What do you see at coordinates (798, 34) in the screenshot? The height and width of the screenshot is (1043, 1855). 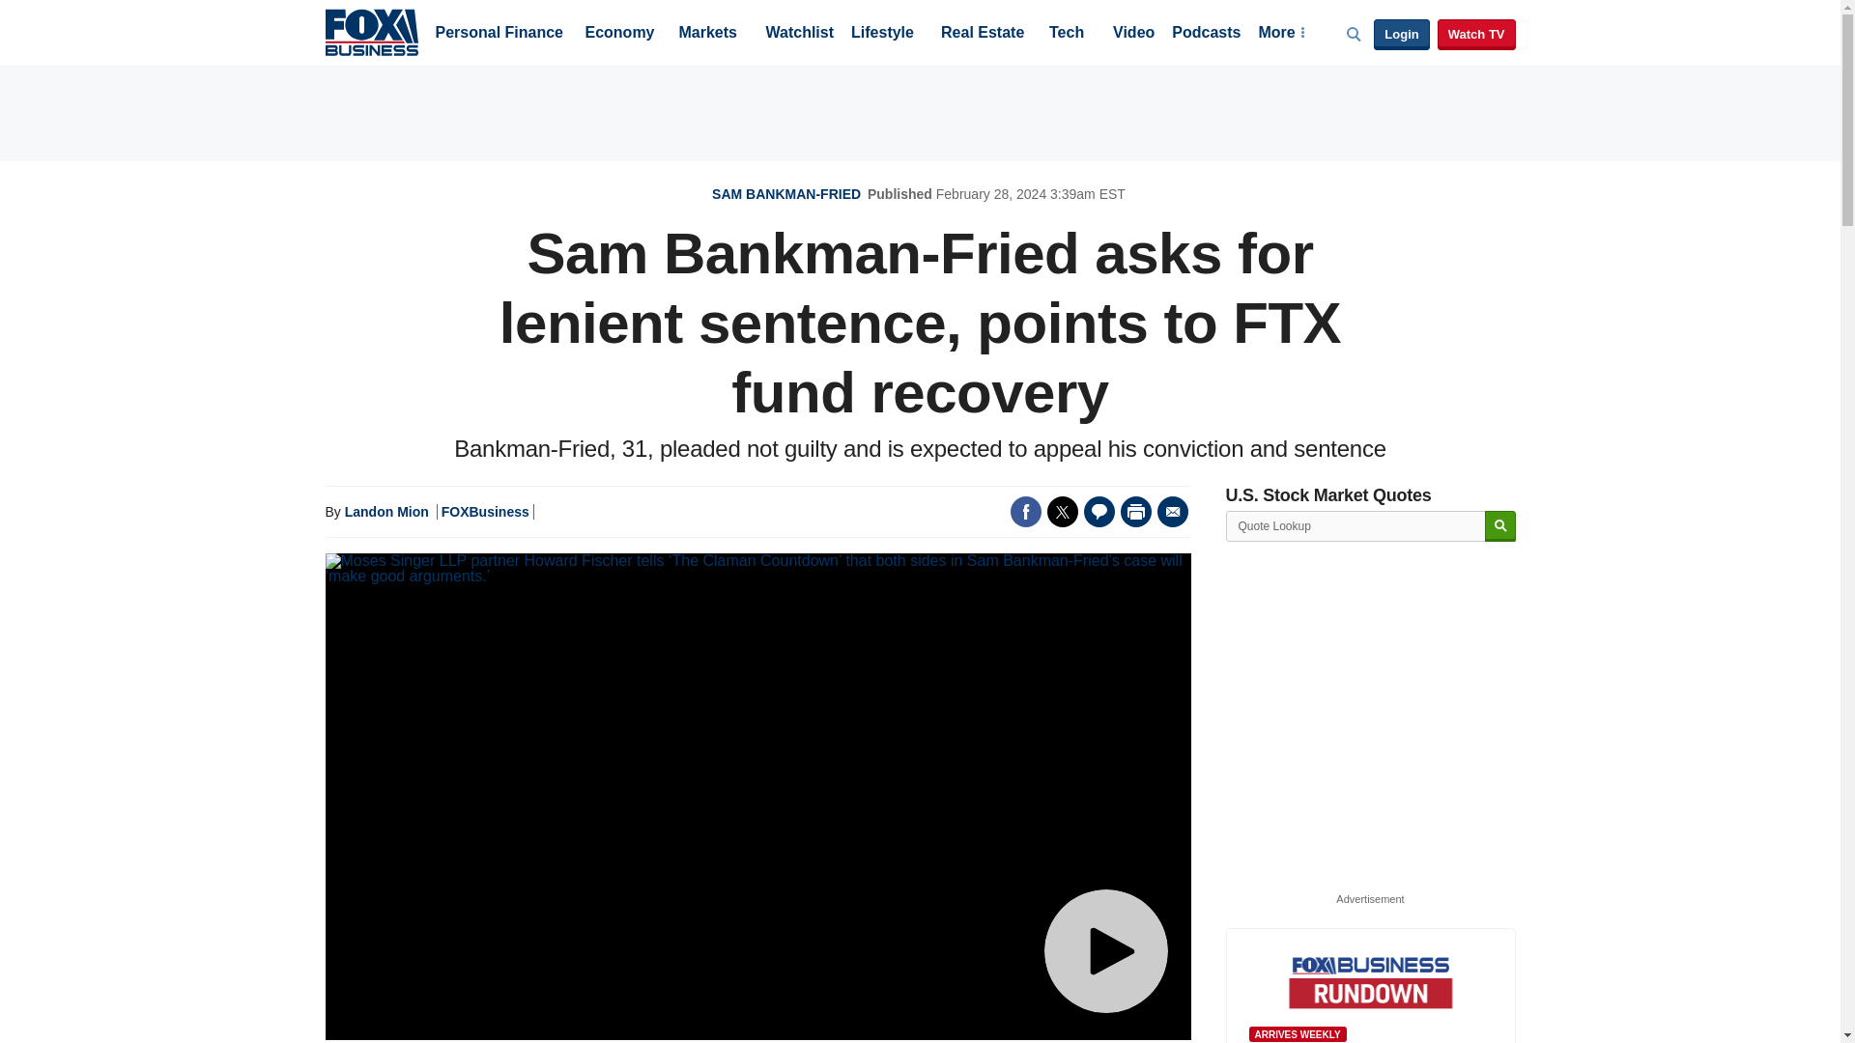 I see `Watchlist` at bounding box center [798, 34].